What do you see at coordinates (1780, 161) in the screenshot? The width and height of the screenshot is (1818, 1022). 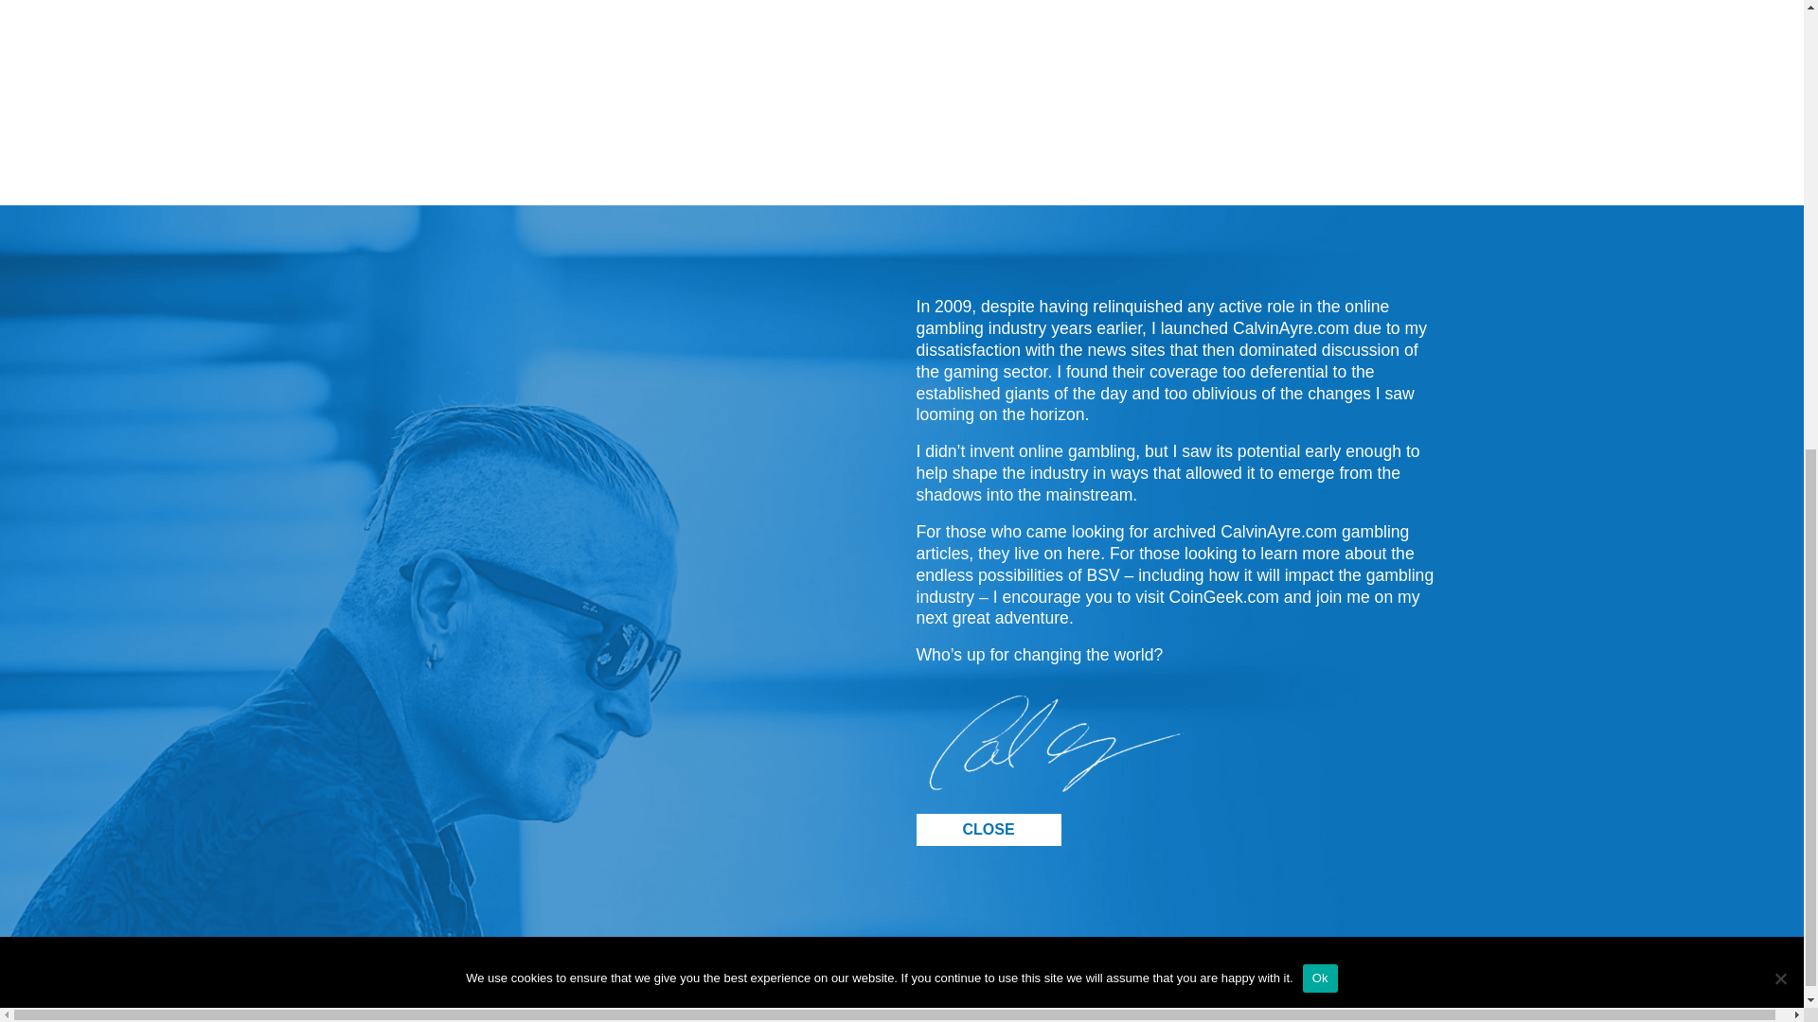 I see `No` at bounding box center [1780, 161].